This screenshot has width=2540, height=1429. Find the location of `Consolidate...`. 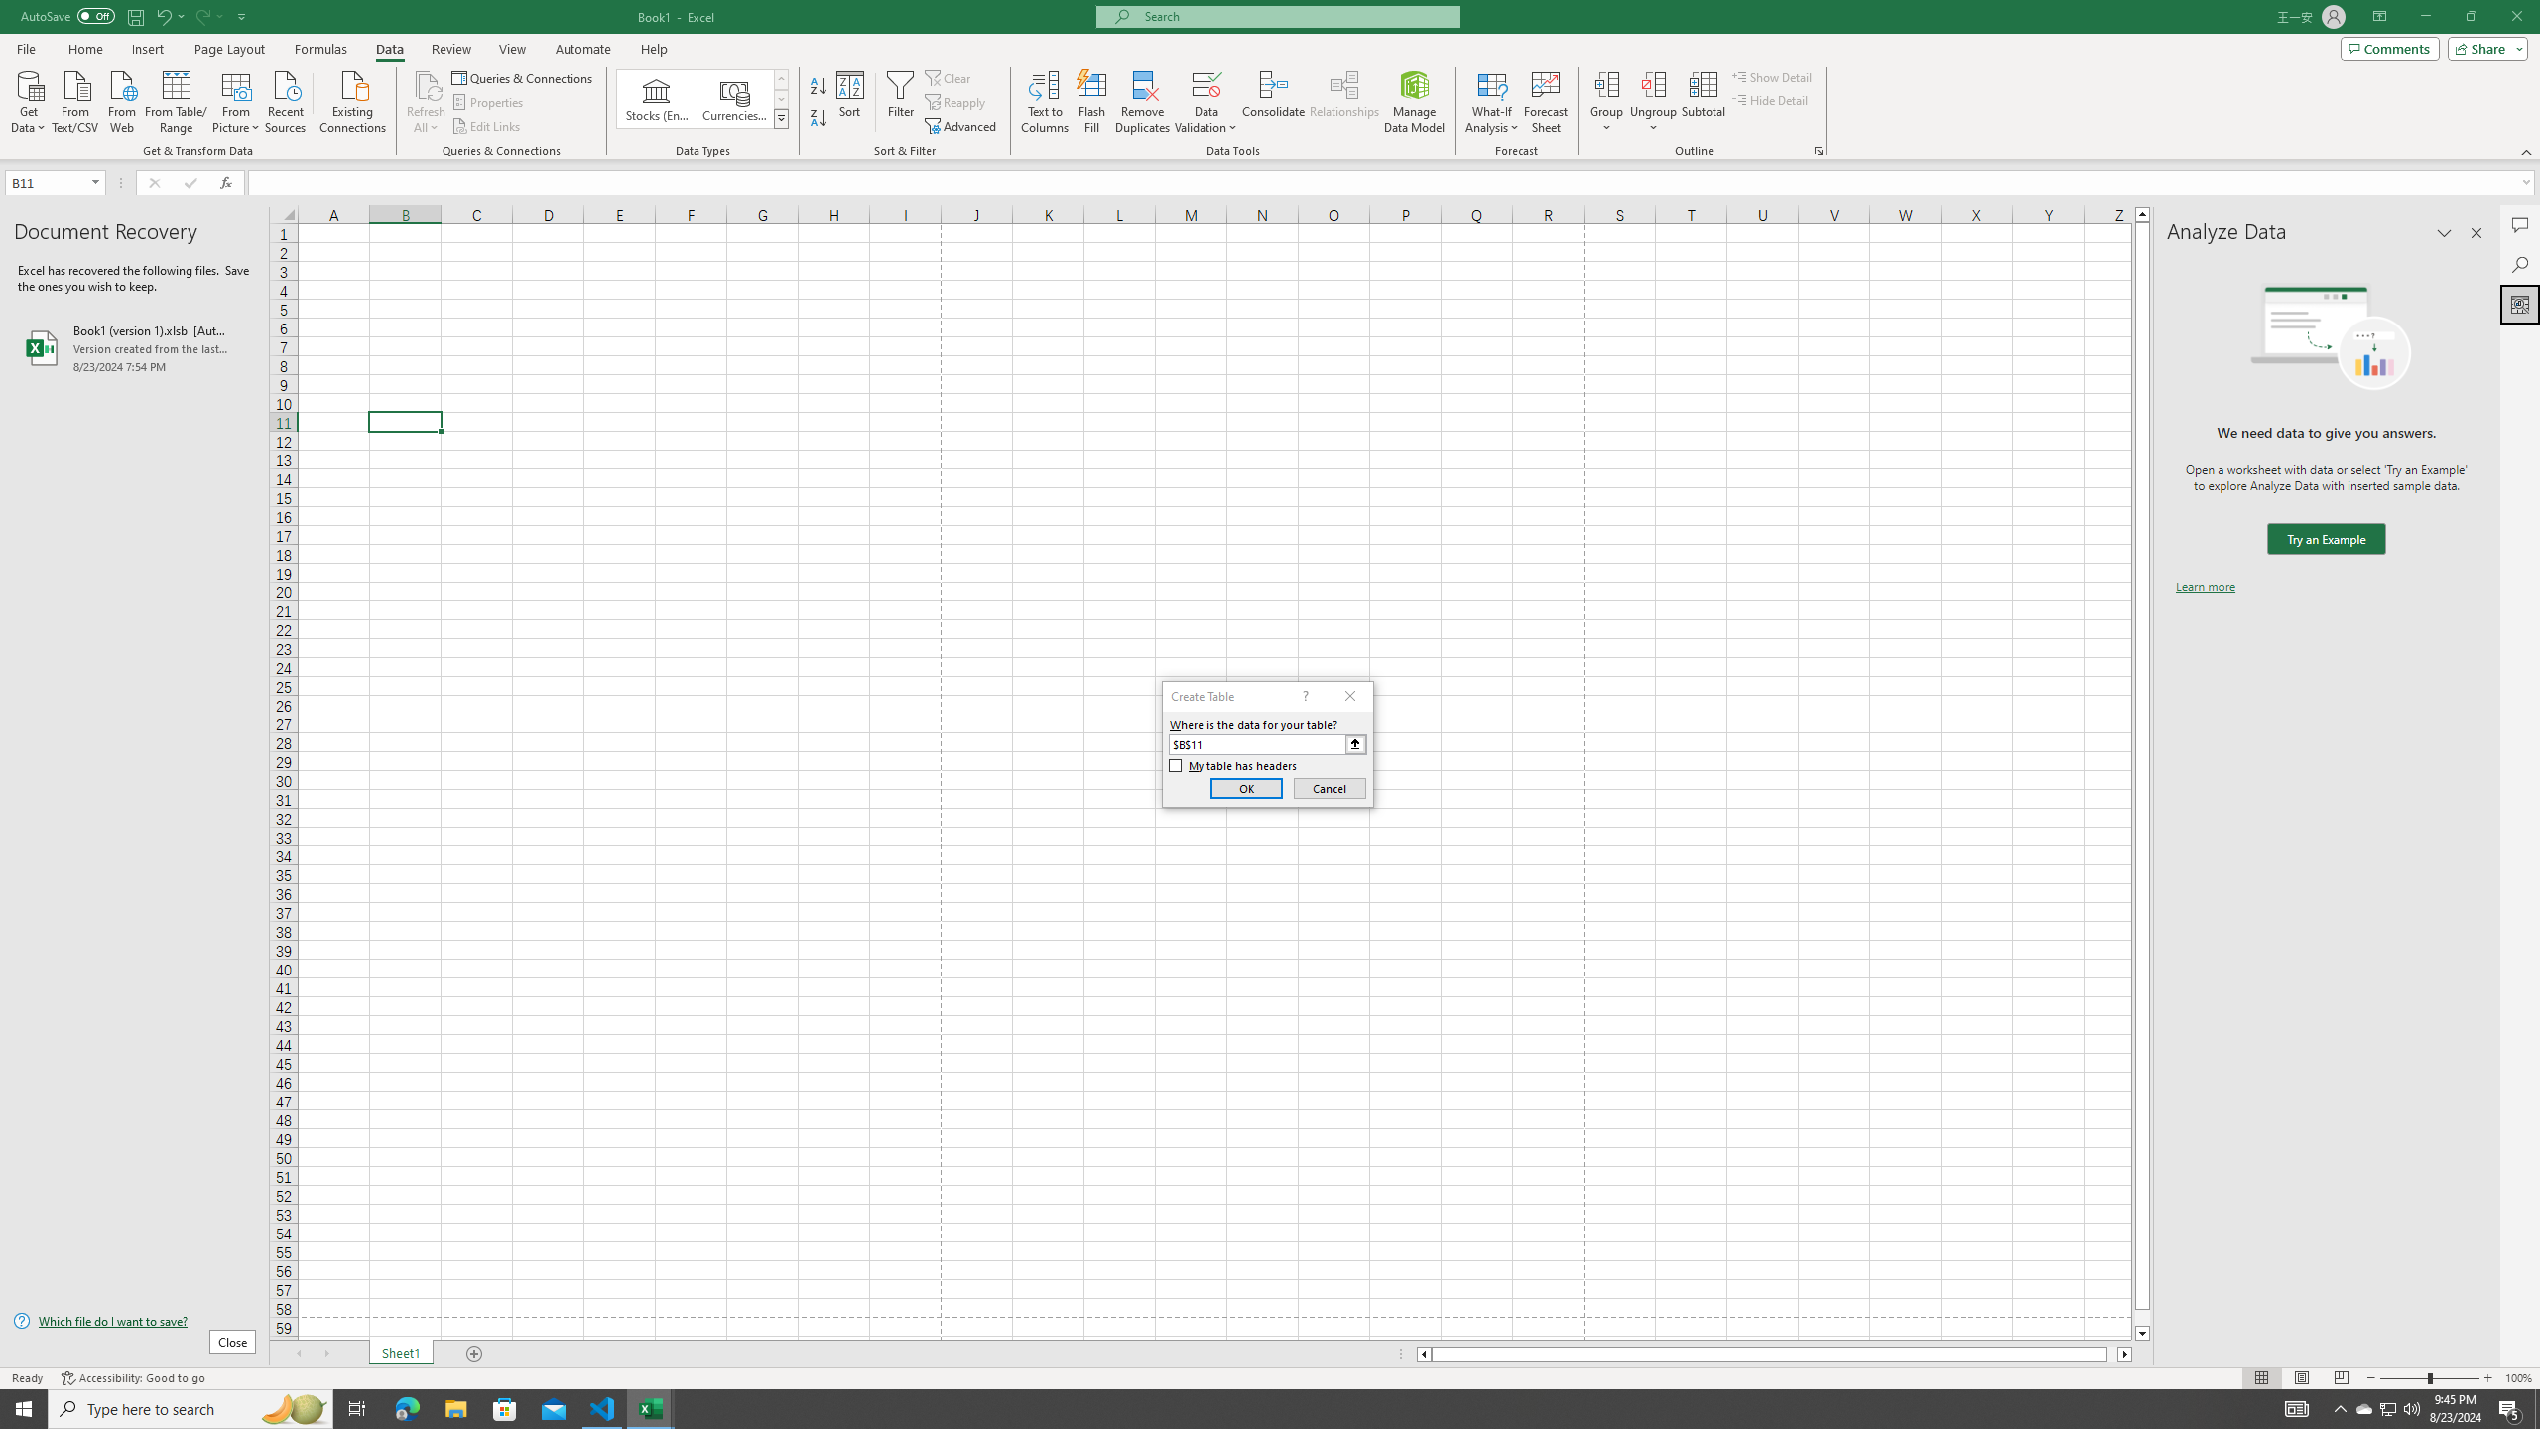

Consolidate... is located at coordinates (1274, 102).